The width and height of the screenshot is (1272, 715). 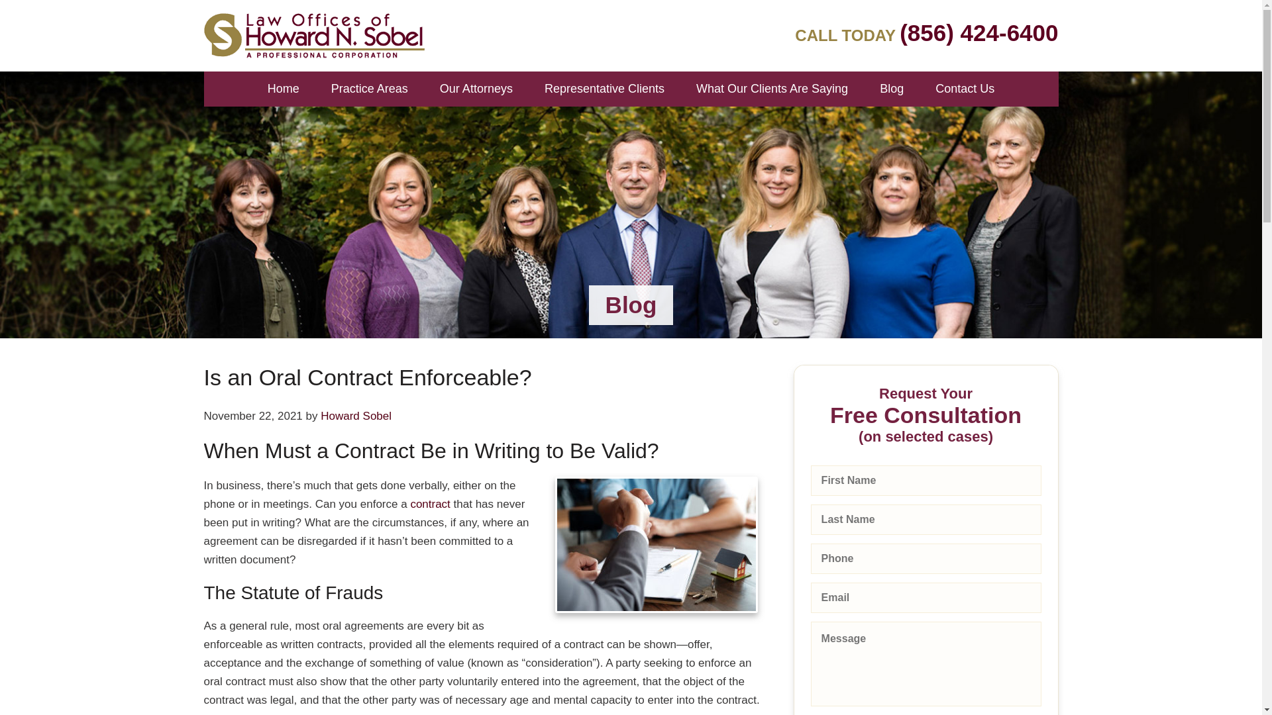 What do you see at coordinates (604, 89) in the screenshot?
I see `Representative Clients` at bounding box center [604, 89].